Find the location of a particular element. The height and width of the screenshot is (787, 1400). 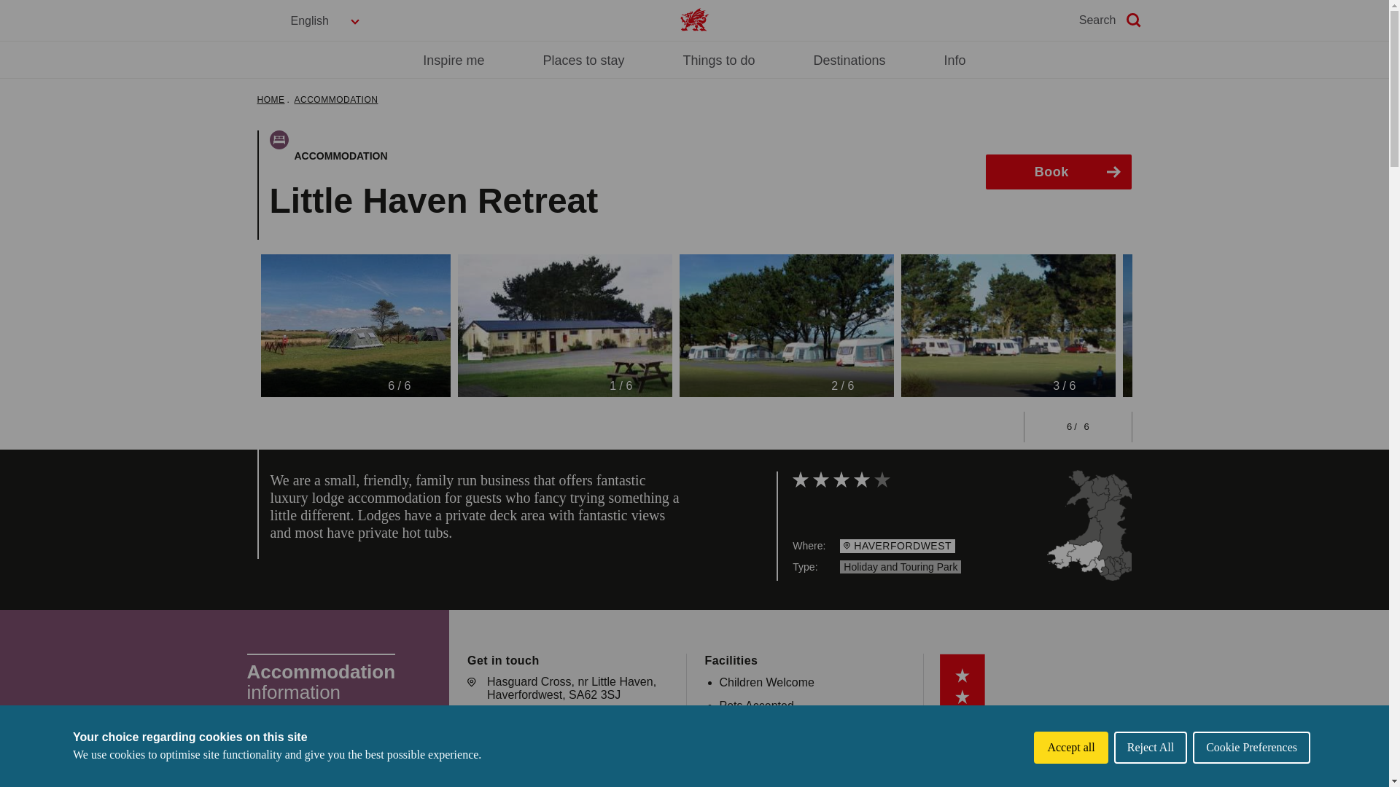

Book is located at coordinates (1058, 172).